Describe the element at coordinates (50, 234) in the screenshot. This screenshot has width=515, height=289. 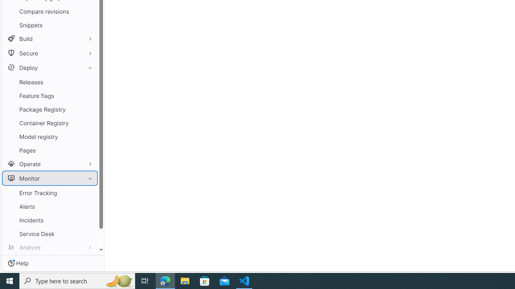
I see `Service Desk` at that location.